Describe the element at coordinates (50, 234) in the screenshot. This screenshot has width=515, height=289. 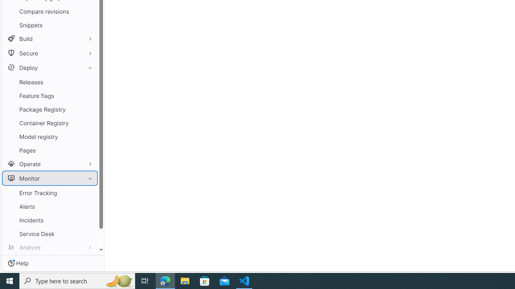
I see `Service Desk` at that location.